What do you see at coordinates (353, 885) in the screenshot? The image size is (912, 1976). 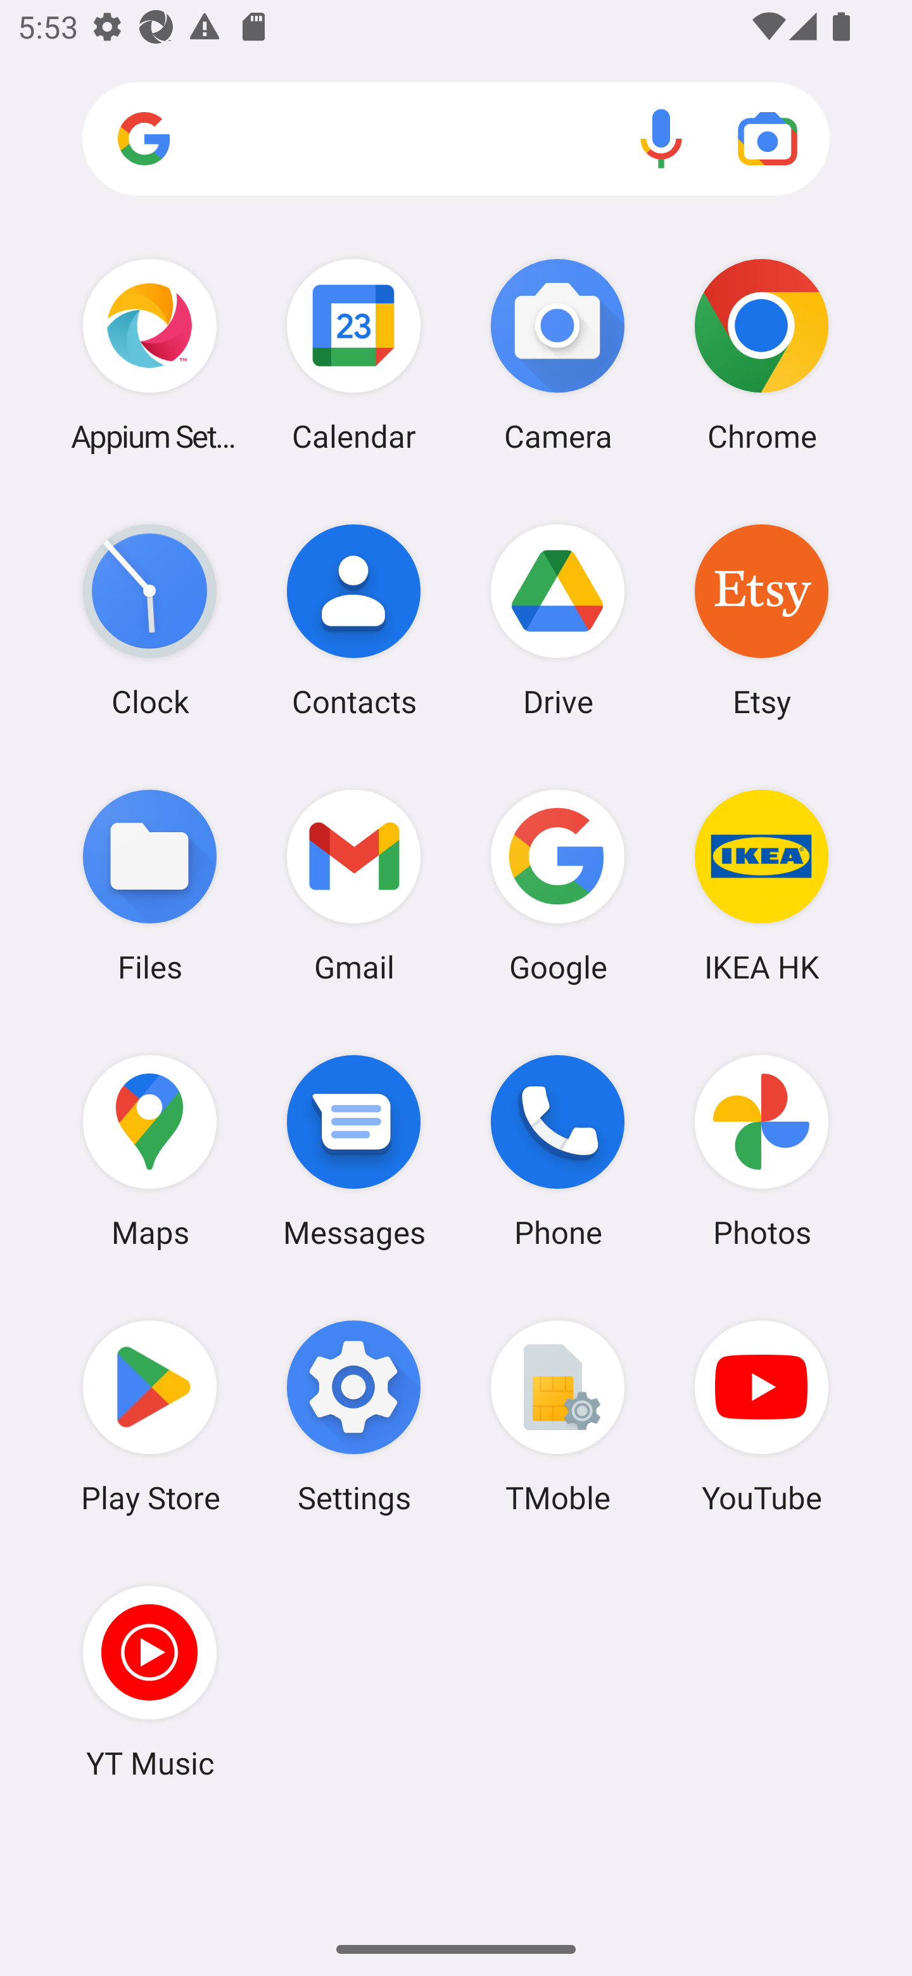 I see `Gmail` at bounding box center [353, 885].